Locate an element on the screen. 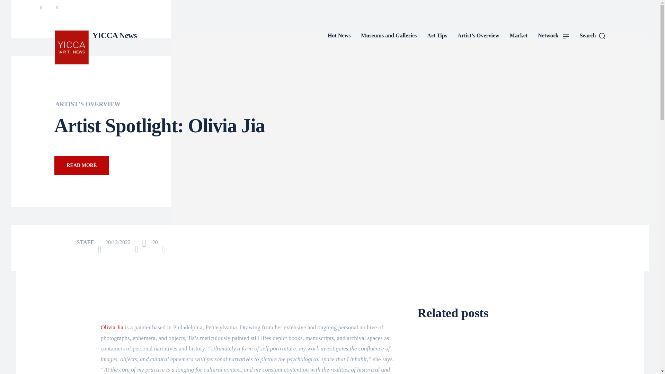  Twitter is located at coordinates (72, 8).